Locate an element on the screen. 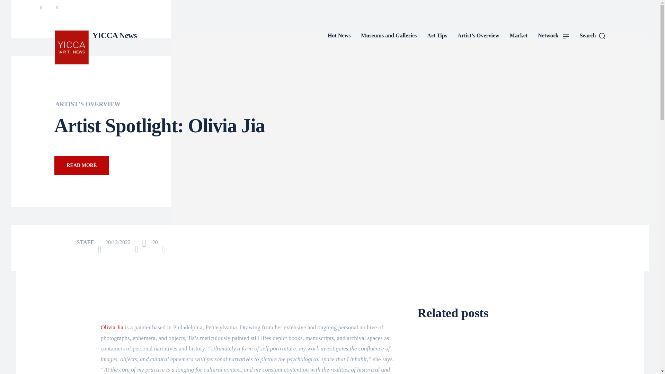  Twitter is located at coordinates (72, 8).